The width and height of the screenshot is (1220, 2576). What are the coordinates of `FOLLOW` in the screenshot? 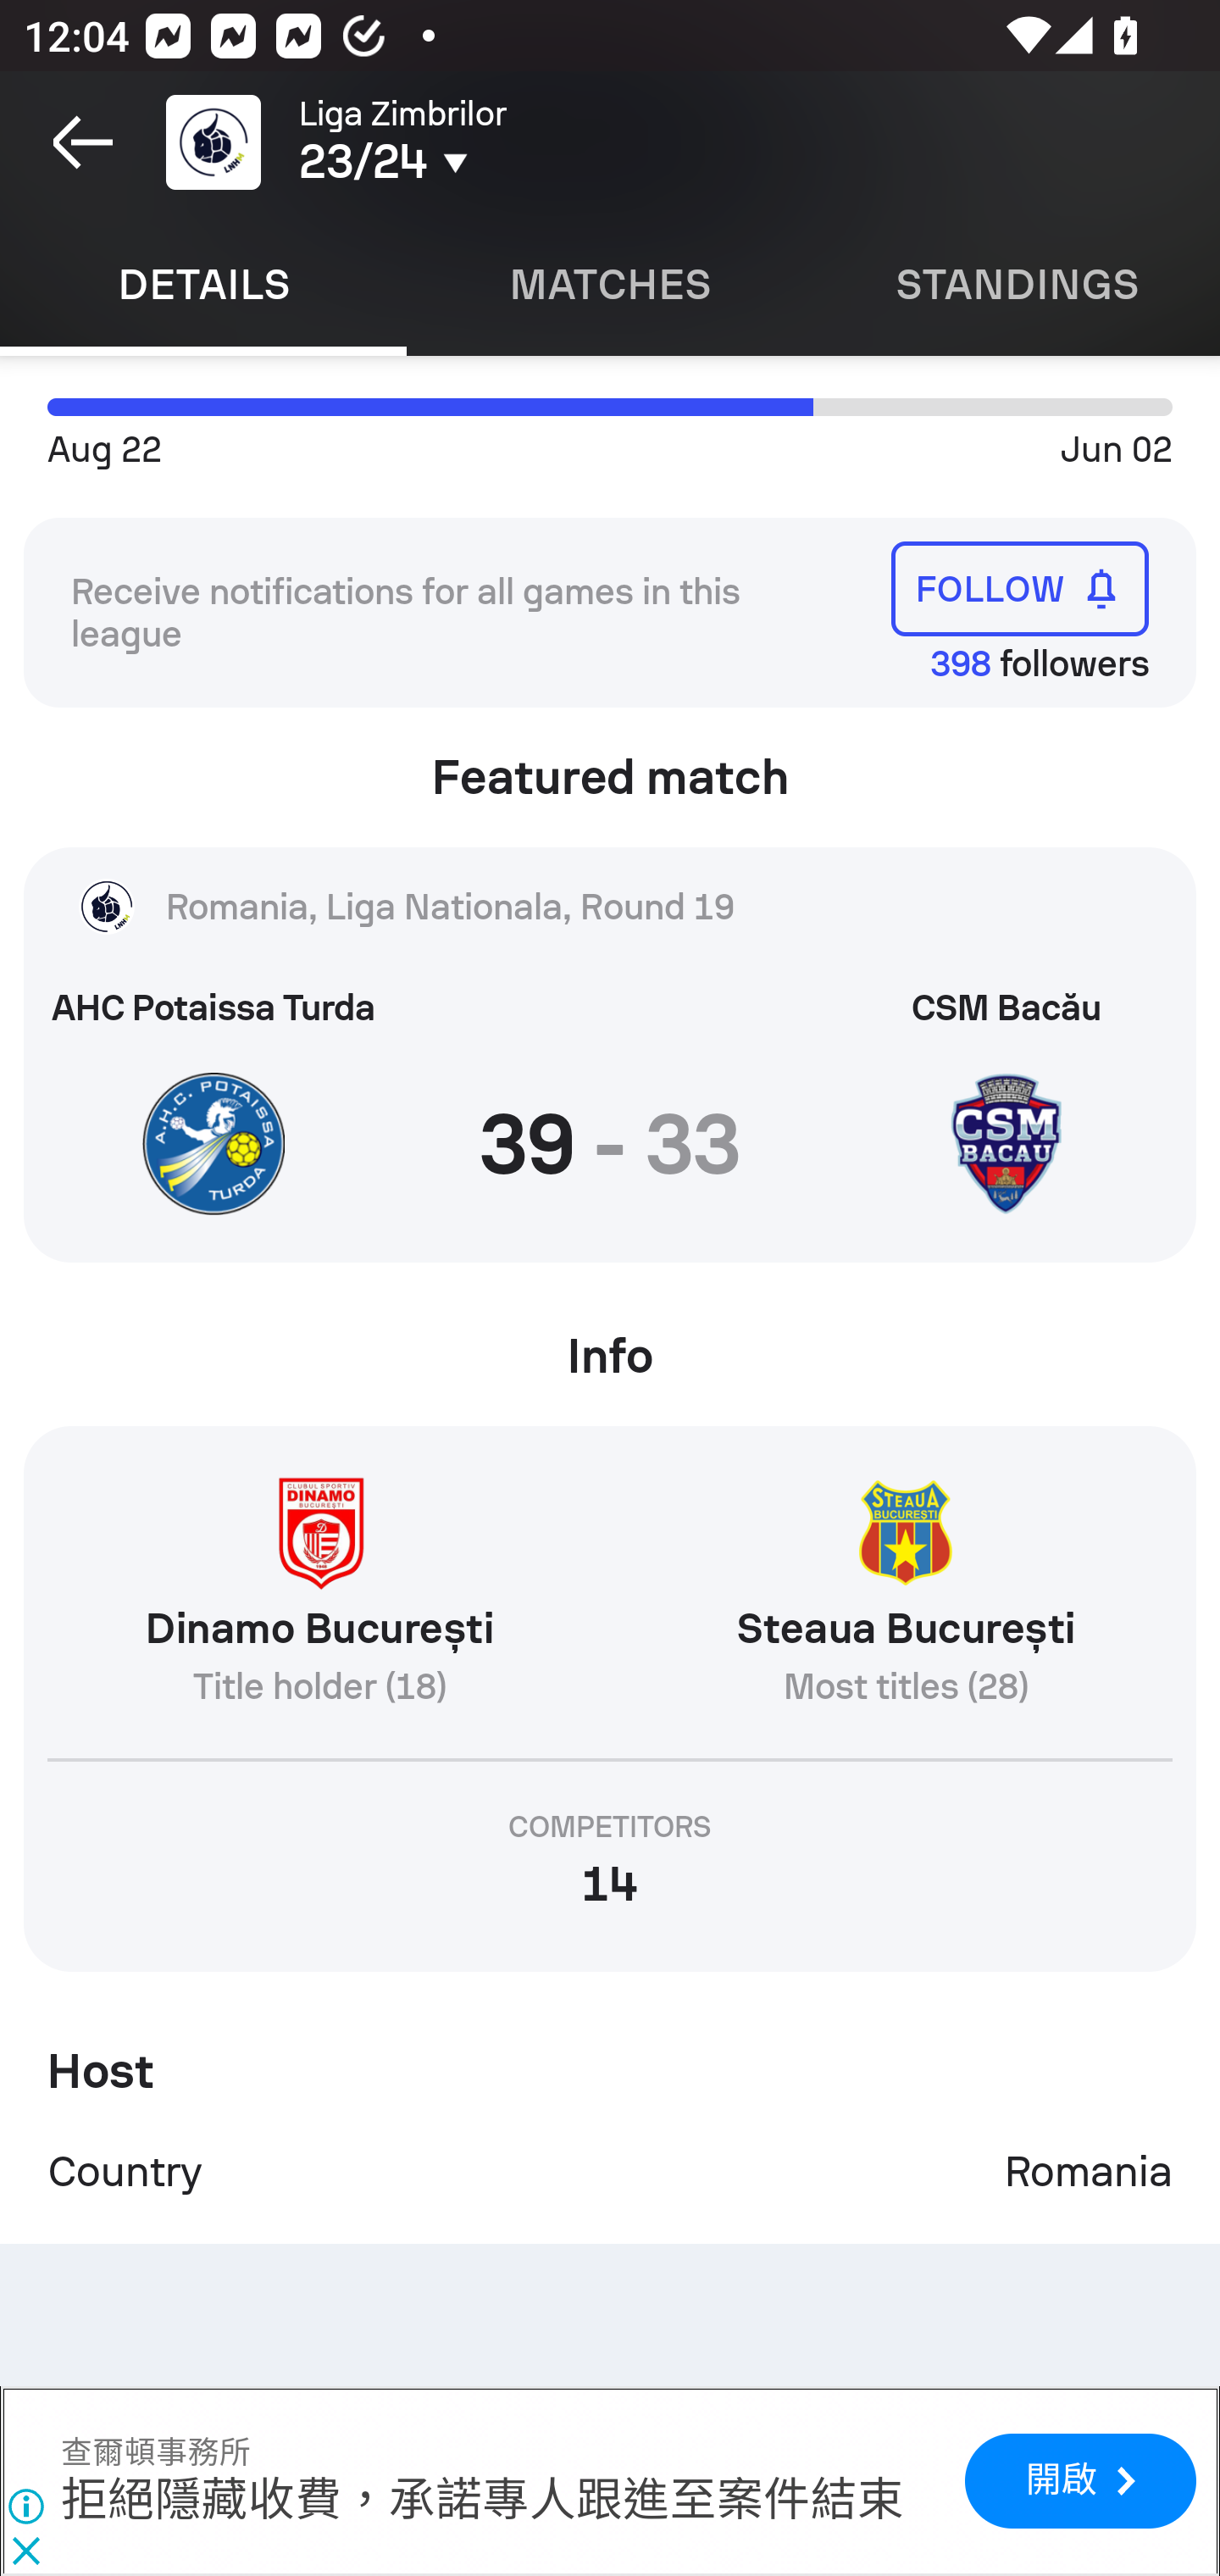 It's located at (1020, 588).